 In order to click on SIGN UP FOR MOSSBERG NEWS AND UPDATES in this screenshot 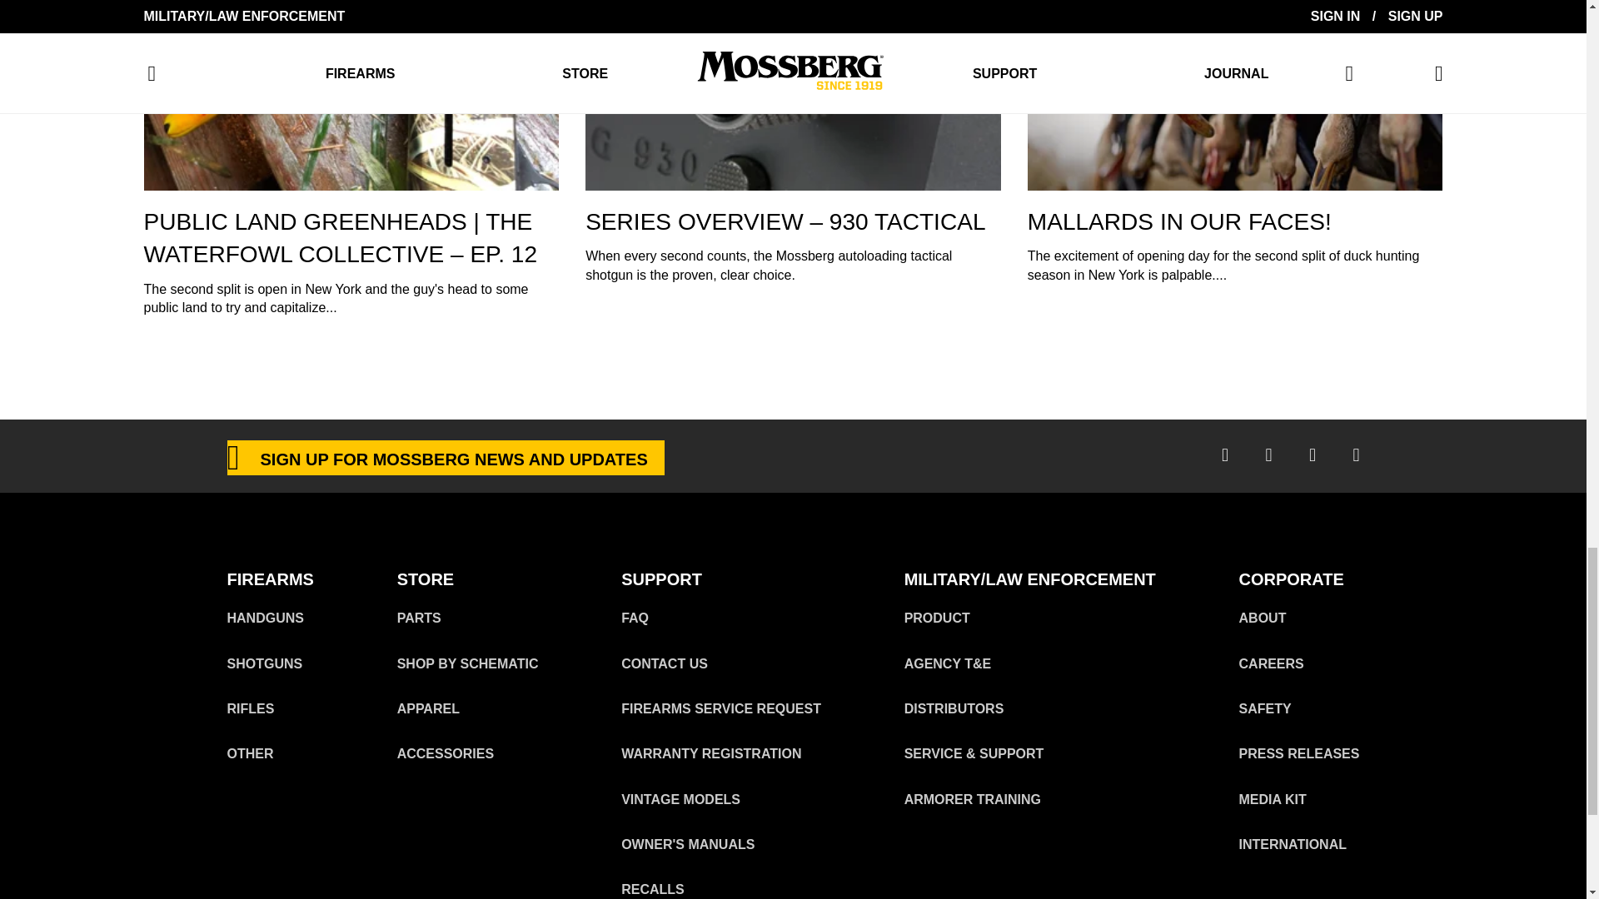, I will do `click(445, 458)`.